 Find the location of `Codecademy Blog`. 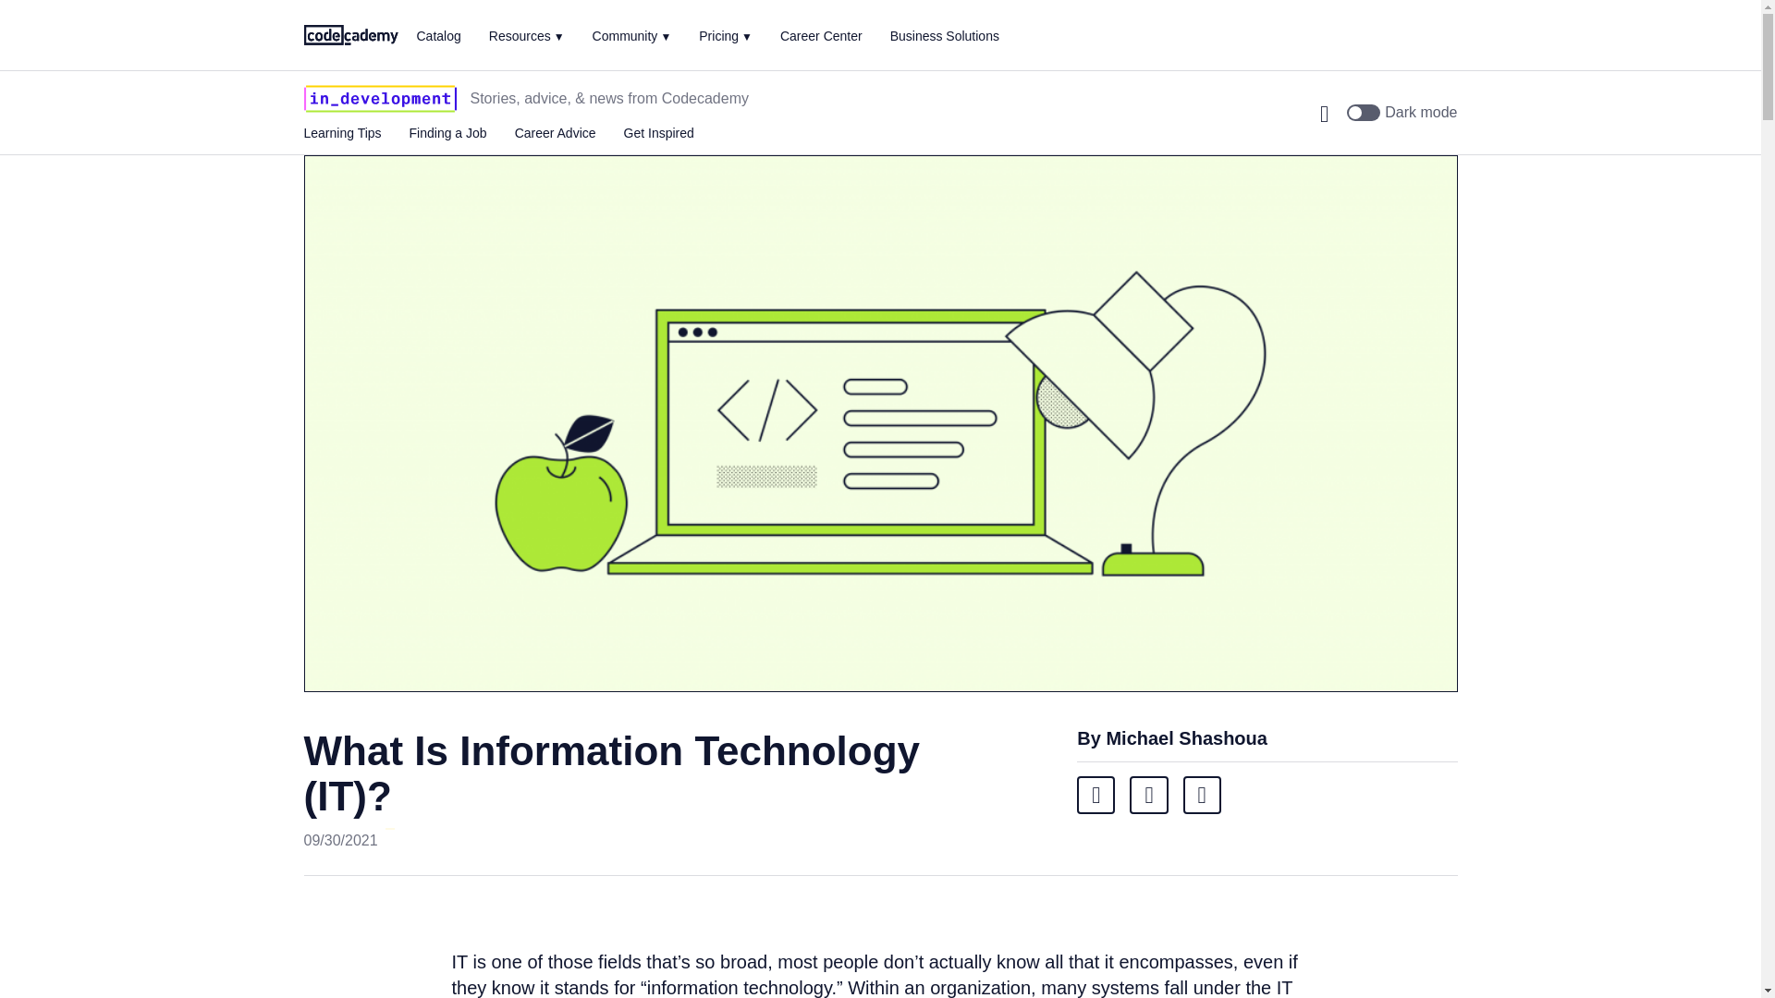

Codecademy Blog is located at coordinates (350, 33).